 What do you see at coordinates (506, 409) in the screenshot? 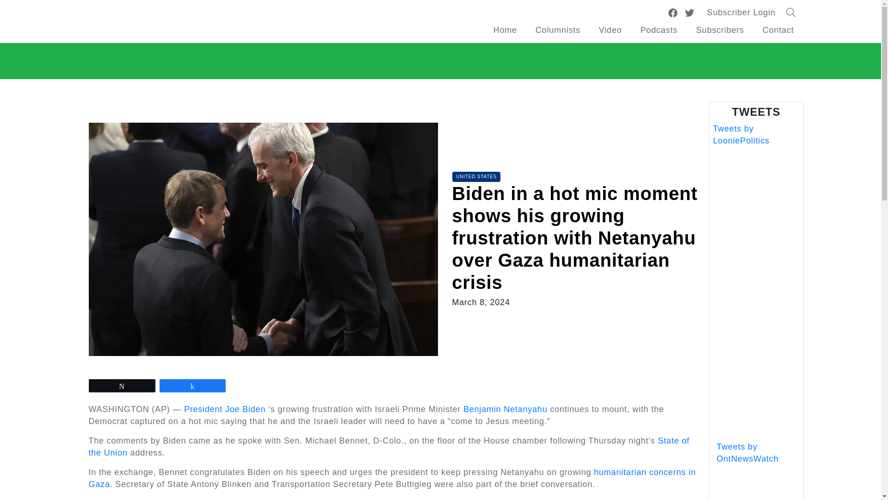
I see `Benjamin Netanyahu` at bounding box center [506, 409].